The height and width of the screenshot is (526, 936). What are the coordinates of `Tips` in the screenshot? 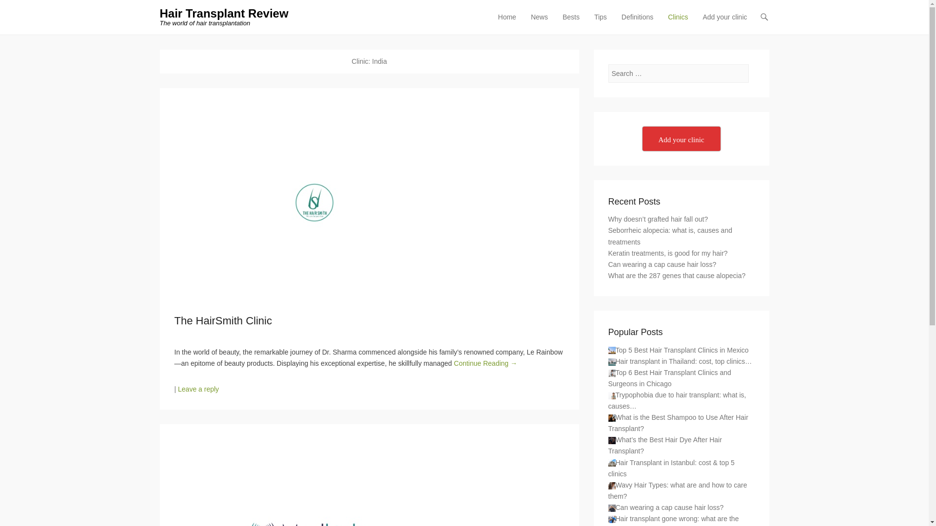 It's located at (601, 23).